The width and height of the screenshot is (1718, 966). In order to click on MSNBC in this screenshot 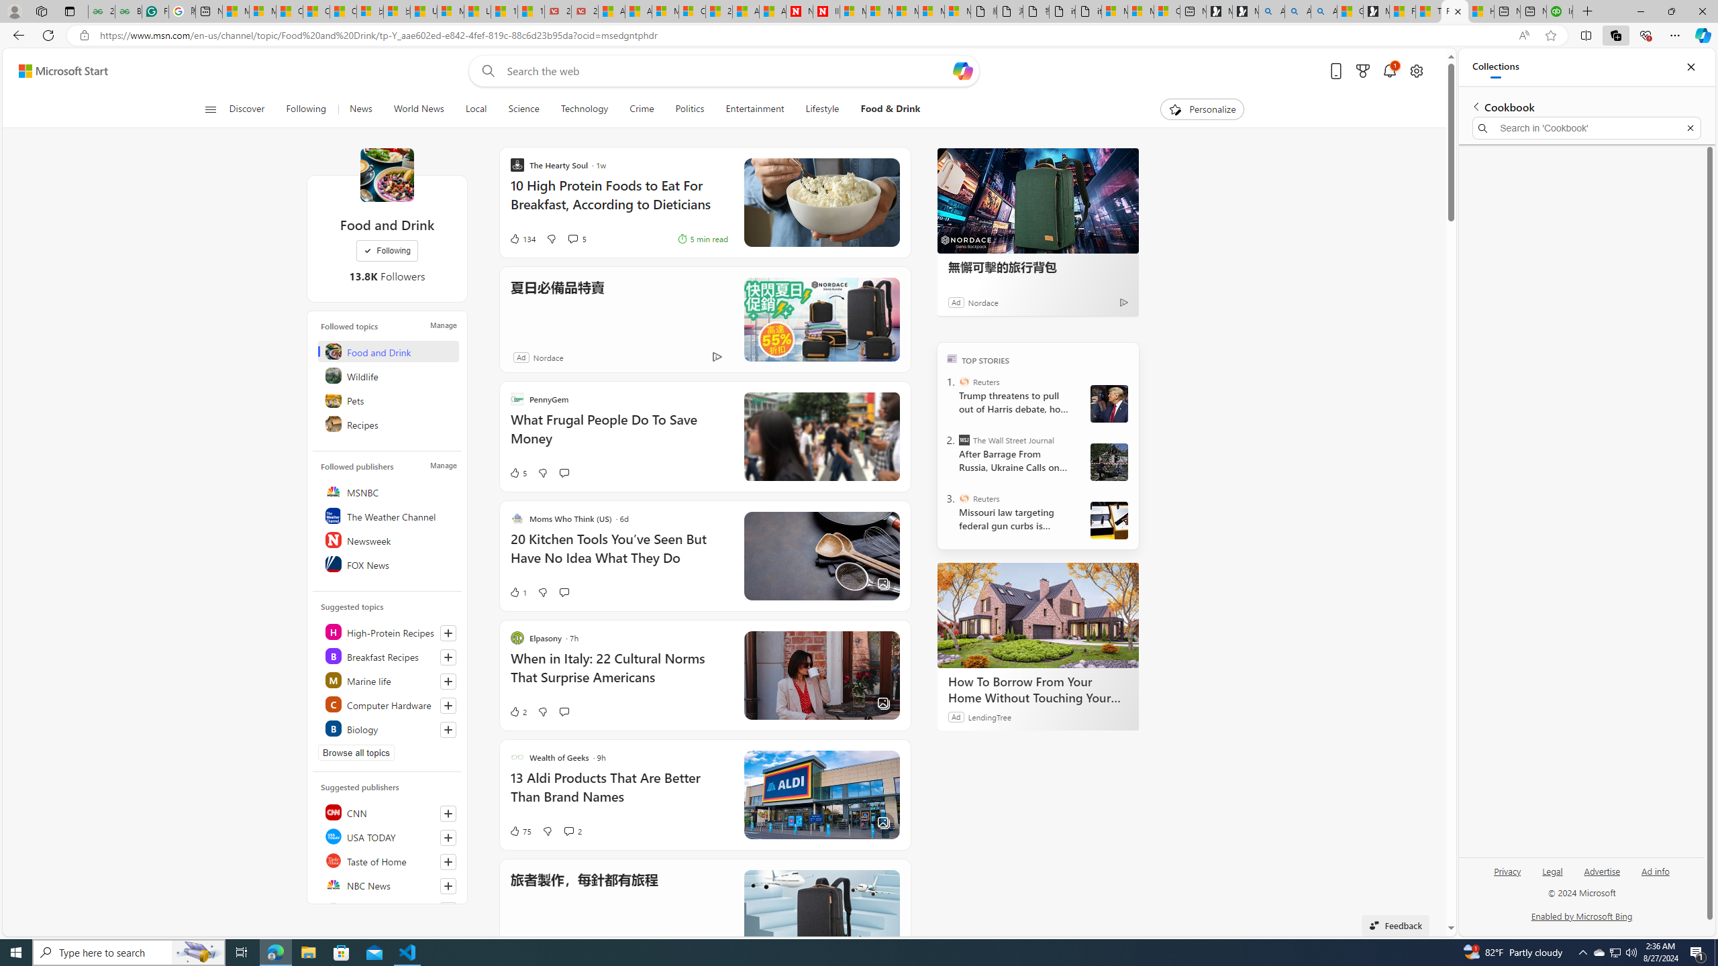, I will do `click(388, 491)`.